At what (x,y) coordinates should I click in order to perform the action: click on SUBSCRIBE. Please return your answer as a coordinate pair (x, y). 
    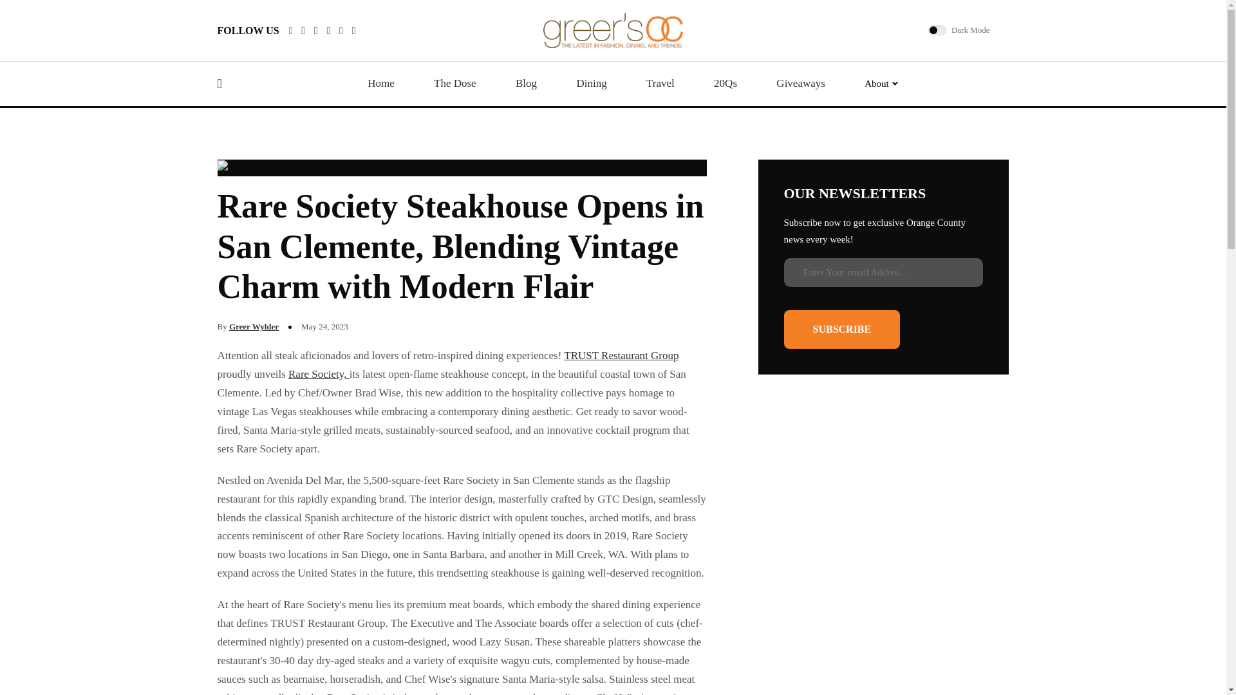
    Looking at the image, I should click on (842, 329).